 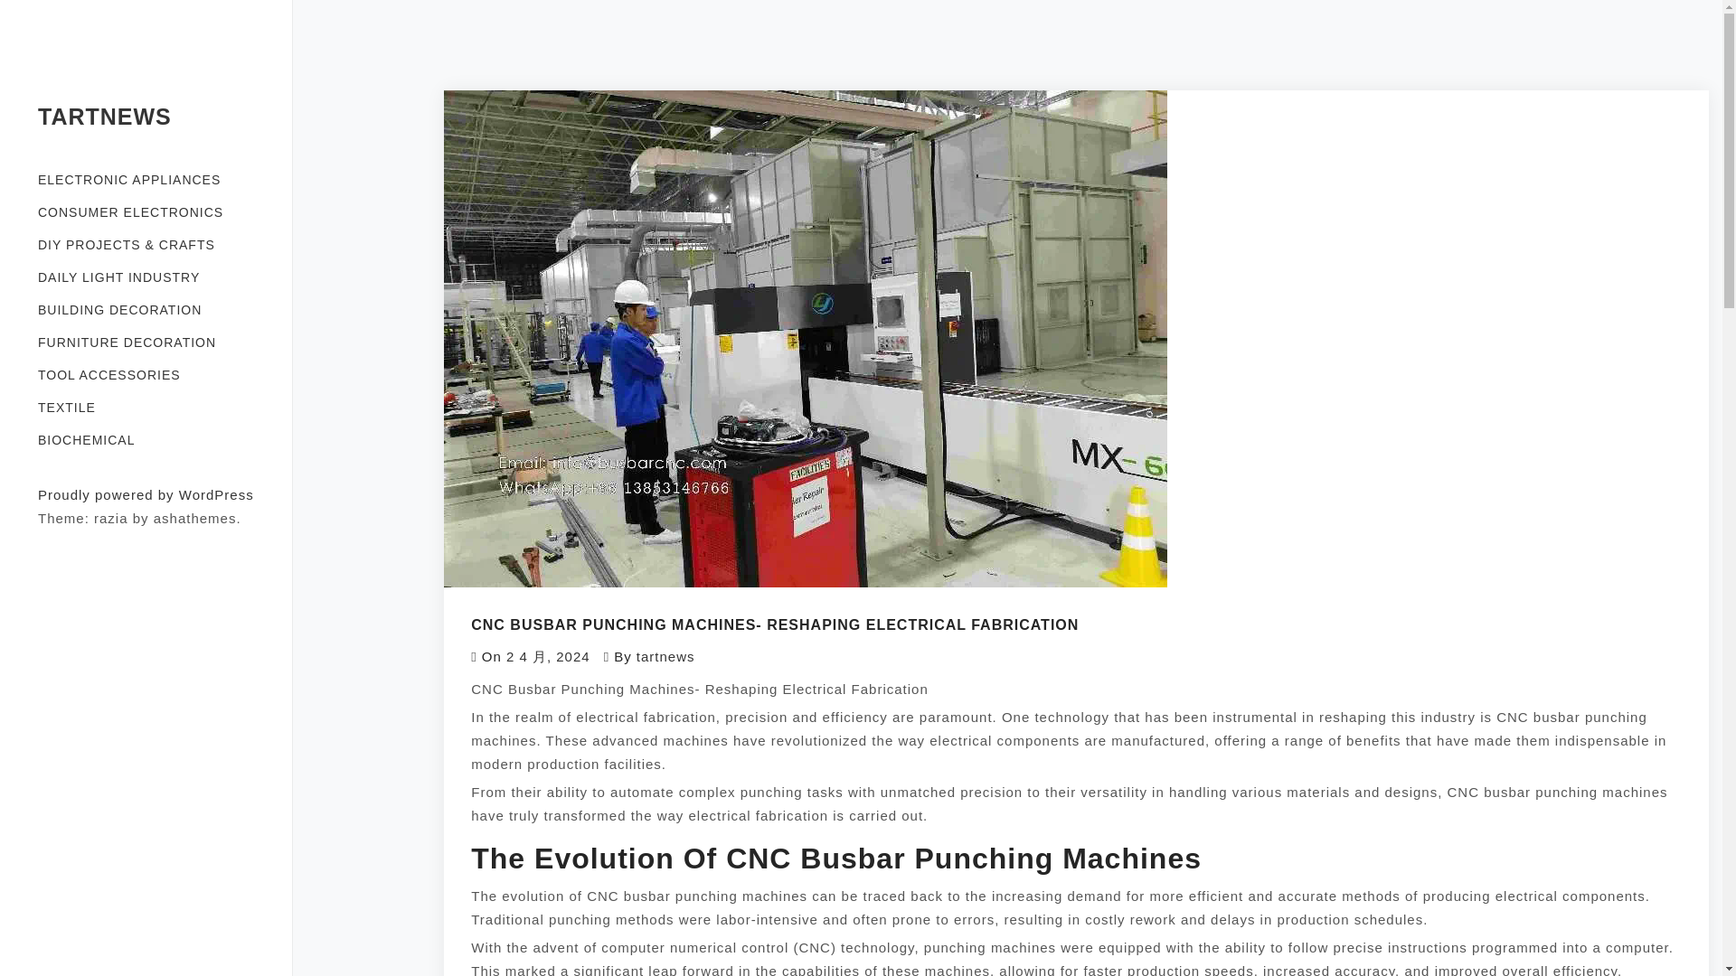 What do you see at coordinates (146, 375) in the screenshot?
I see `TOOL ACCESSORIES` at bounding box center [146, 375].